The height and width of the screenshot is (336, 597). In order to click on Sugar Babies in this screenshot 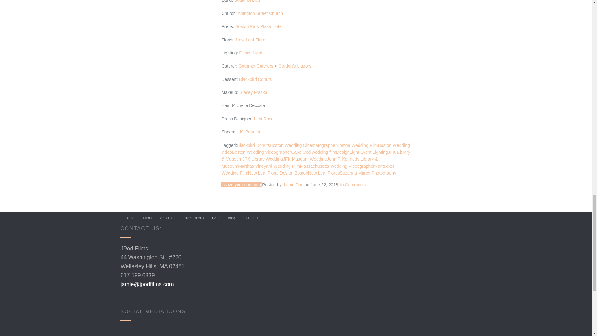, I will do `click(247, 1)`.